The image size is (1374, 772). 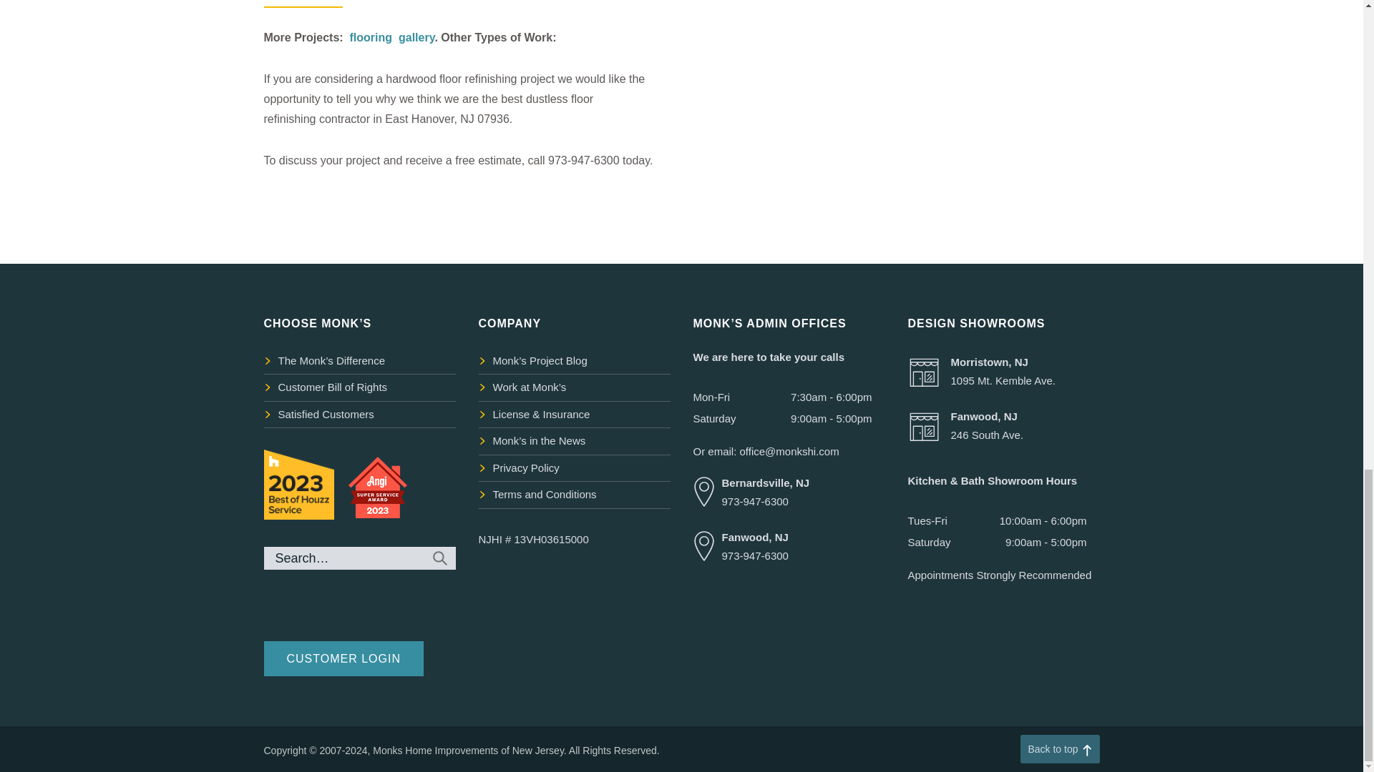 I want to click on Search for, so click(x=359, y=558).